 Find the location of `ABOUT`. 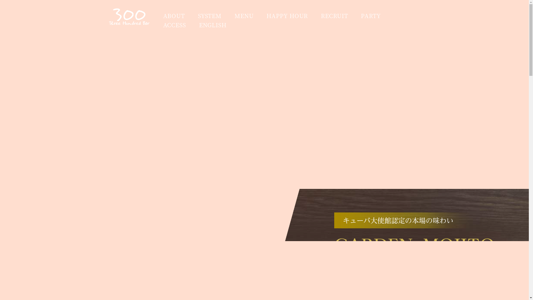

ABOUT is located at coordinates (174, 16).